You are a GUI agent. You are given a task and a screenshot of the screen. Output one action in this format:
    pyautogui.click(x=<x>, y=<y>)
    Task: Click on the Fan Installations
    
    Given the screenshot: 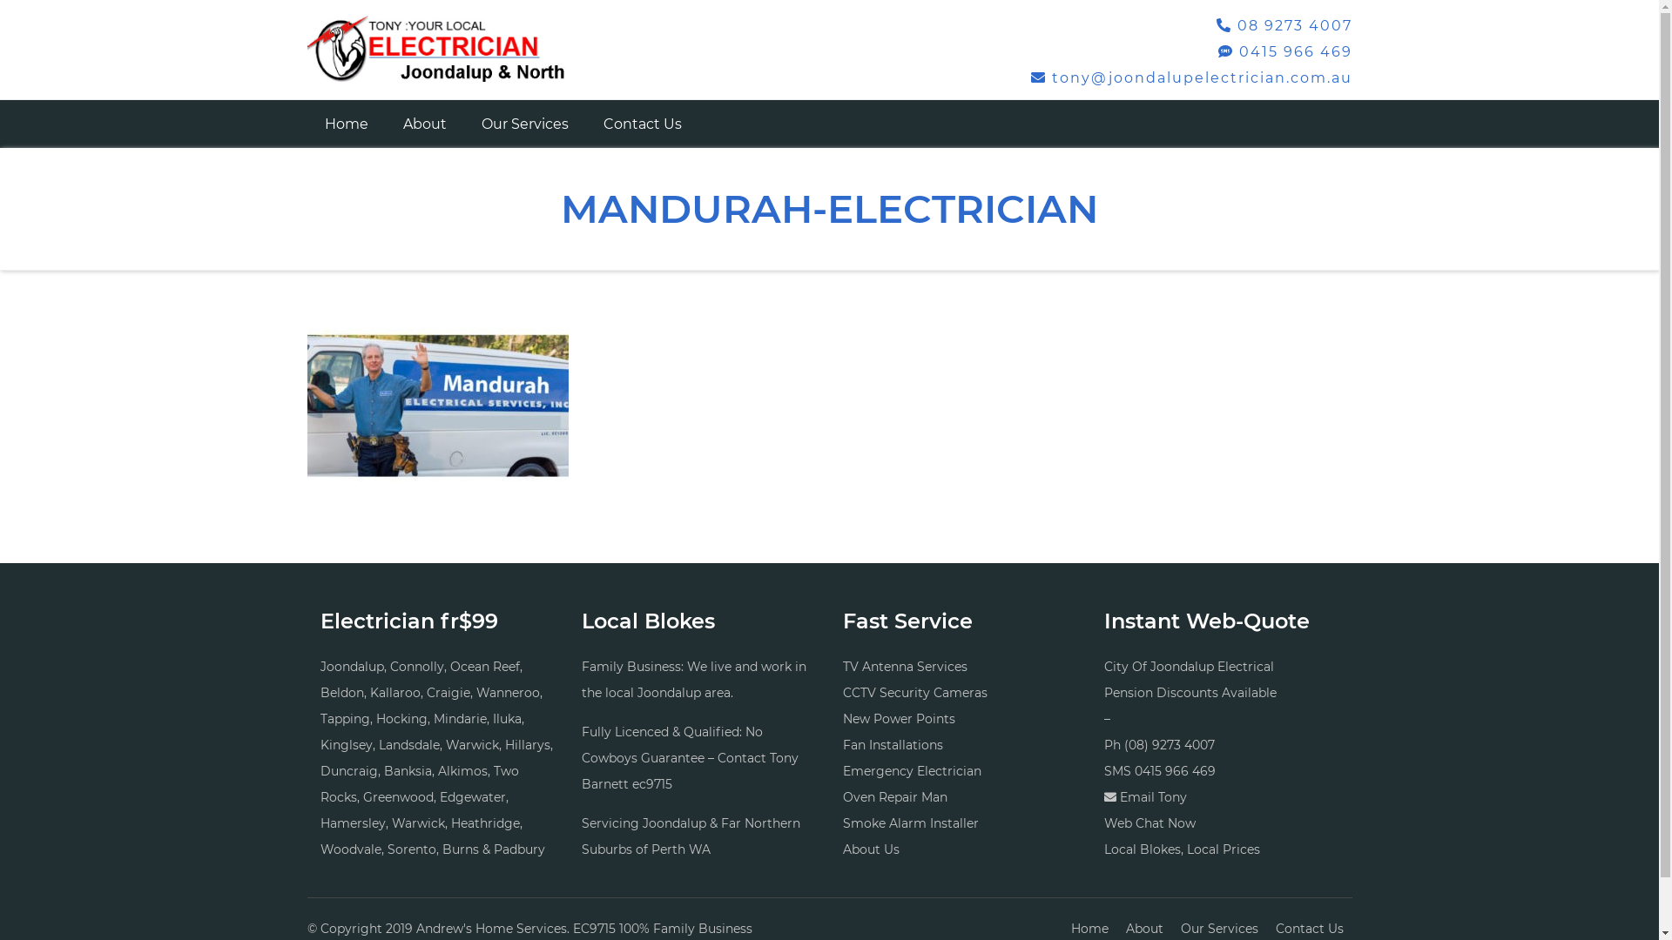 What is the action you would take?
    pyautogui.click(x=893, y=745)
    